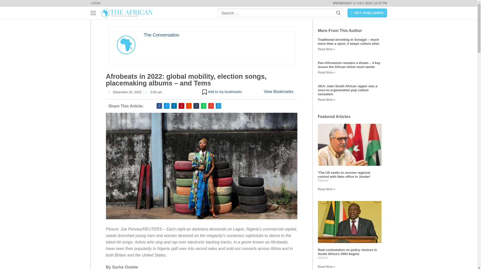  I want to click on Search for:, so click(281, 13).